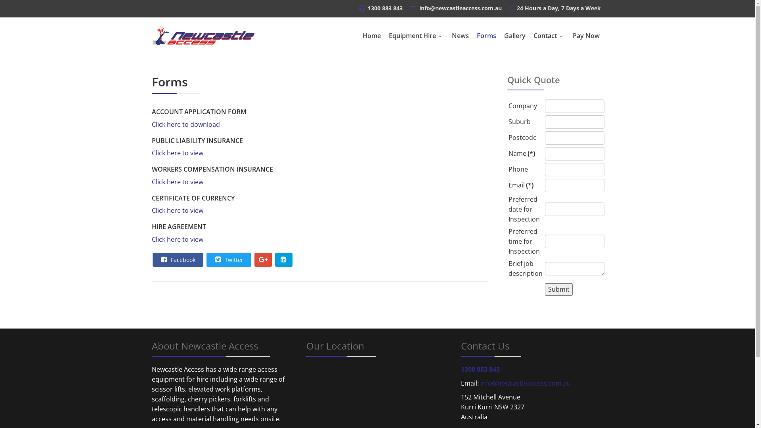  What do you see at coordinates (559, 289) in the screenshot?
I see `Submit` at bounding box center [559, 289].